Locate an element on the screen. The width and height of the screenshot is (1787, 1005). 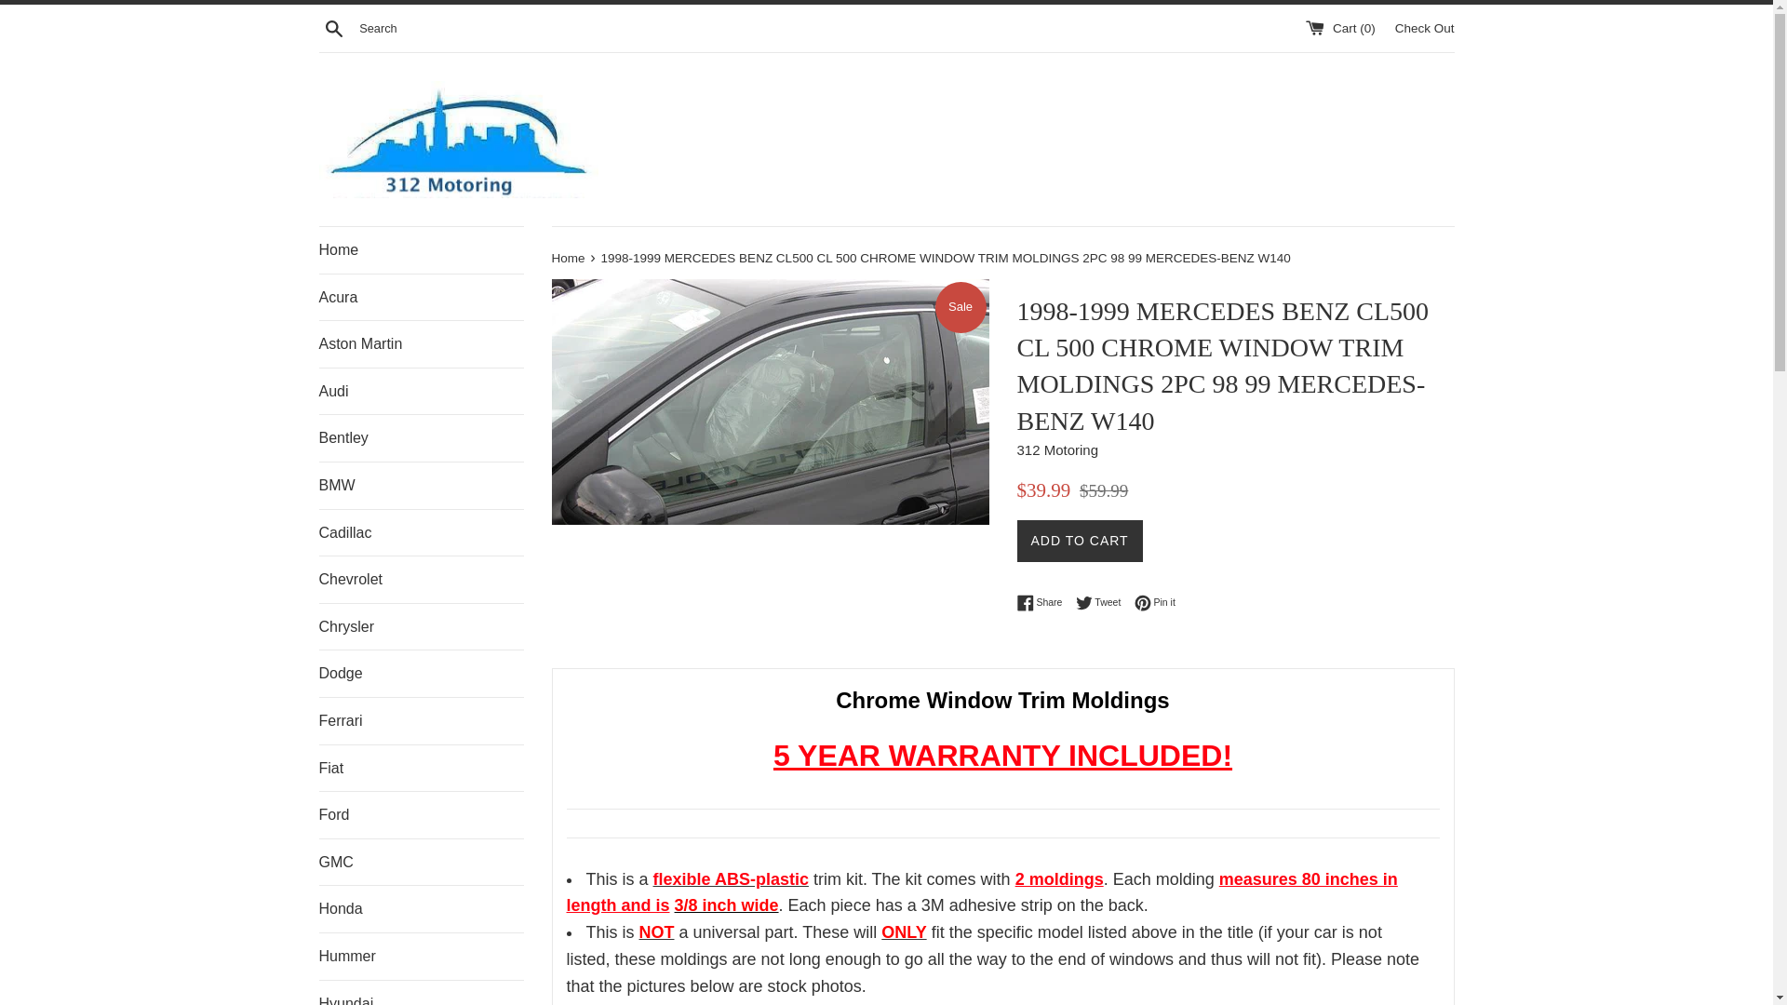
Ferrari is located at coordinates (421, 721).